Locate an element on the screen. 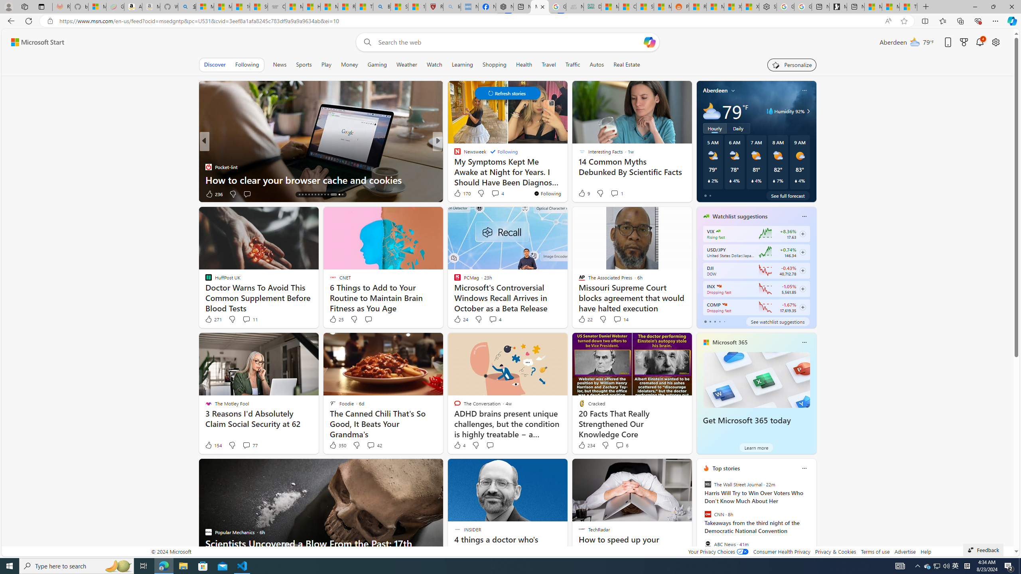  View comments 4 Comment is located at coordinates (495, 319).